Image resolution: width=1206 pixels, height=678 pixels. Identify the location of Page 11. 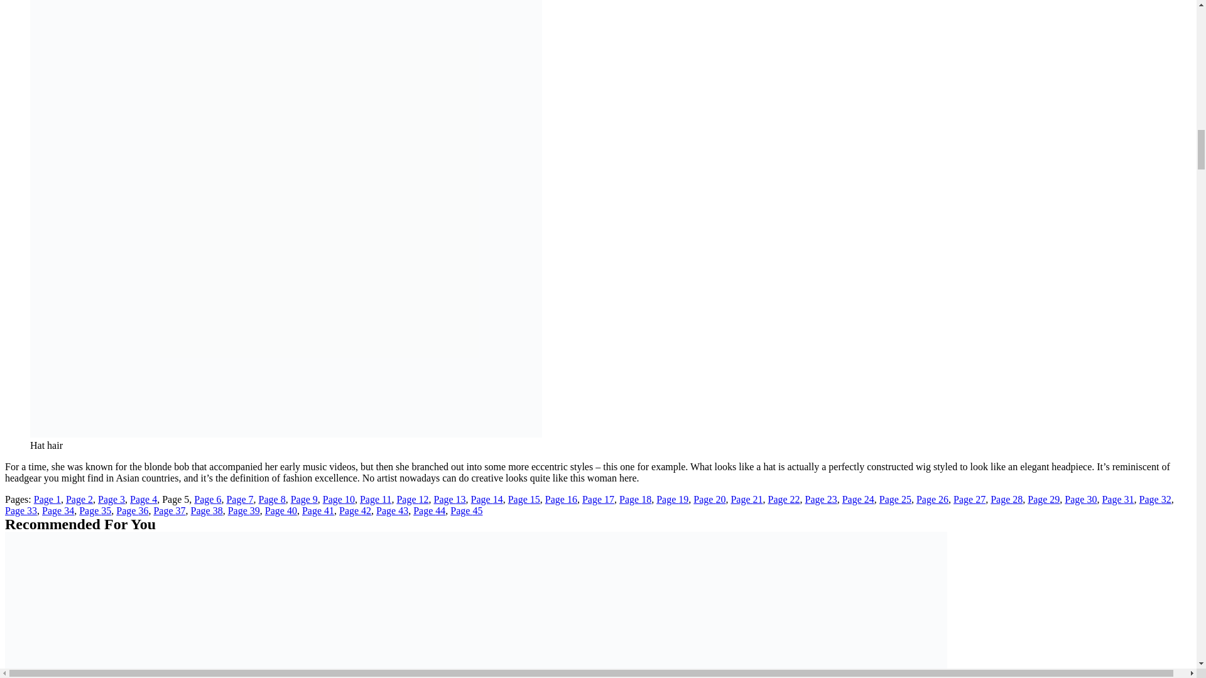
(376, 499).